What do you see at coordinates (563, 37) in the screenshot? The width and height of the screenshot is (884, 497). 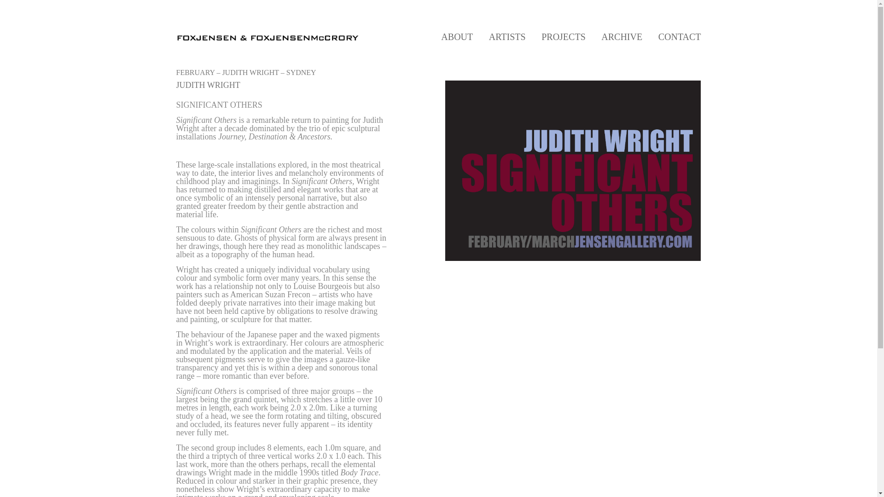 I see `PROJECTS` at bounding box center [563, 37].